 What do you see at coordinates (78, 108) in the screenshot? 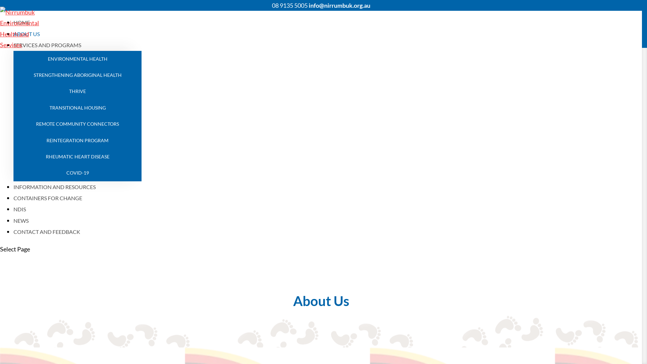
I see `TRANSITIONAL HOUSING` at bounding box center [78, 108].